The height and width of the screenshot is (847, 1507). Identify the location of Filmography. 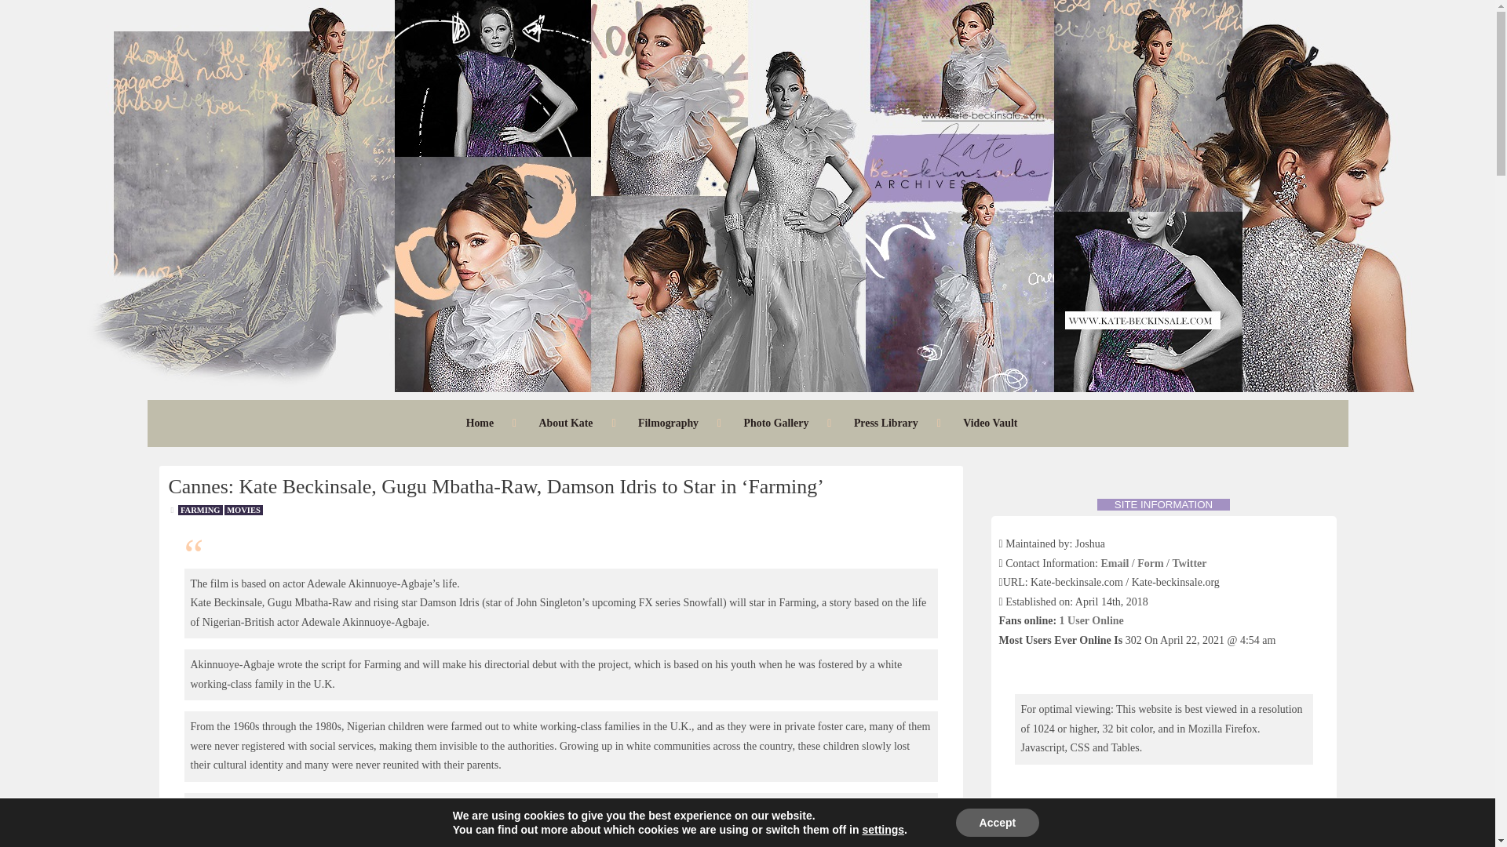
(668, 423).